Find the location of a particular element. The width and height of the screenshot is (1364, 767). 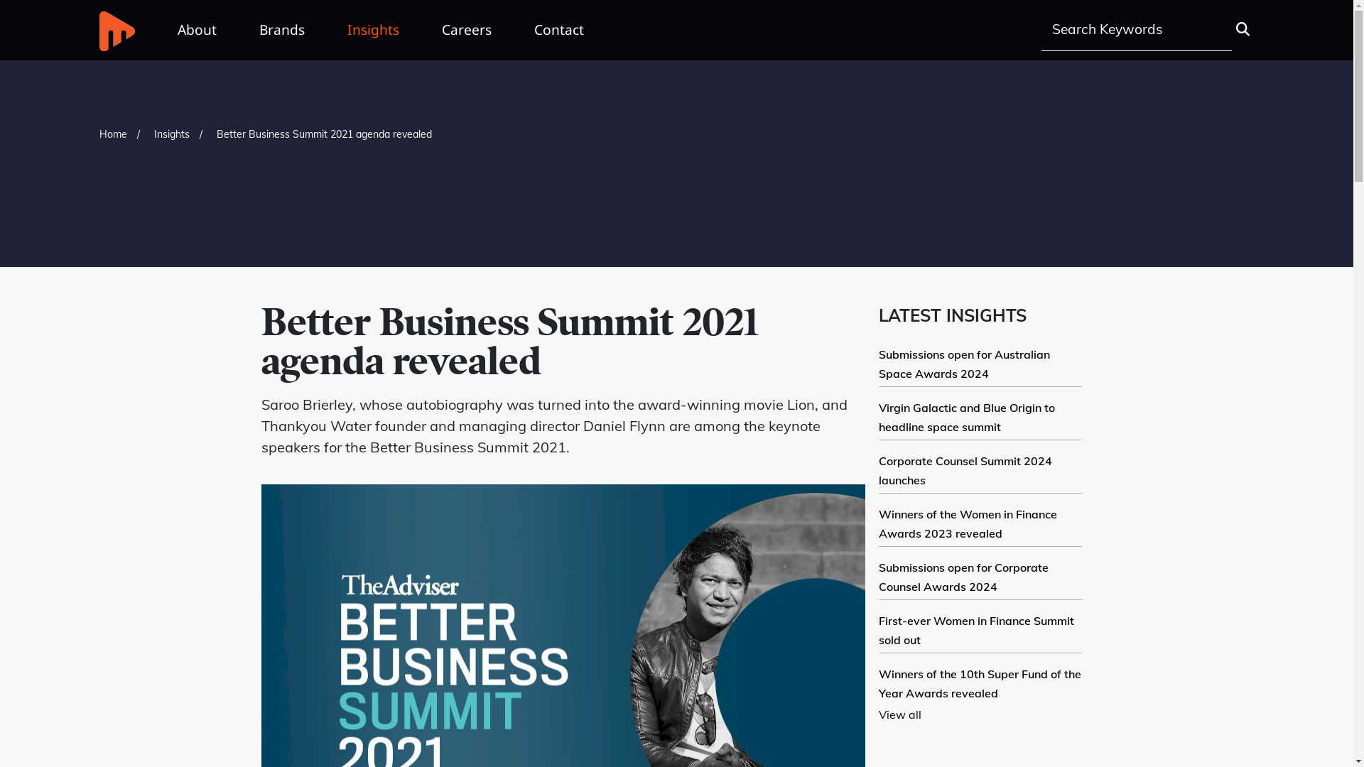

About is located at coordinates (197, 30).